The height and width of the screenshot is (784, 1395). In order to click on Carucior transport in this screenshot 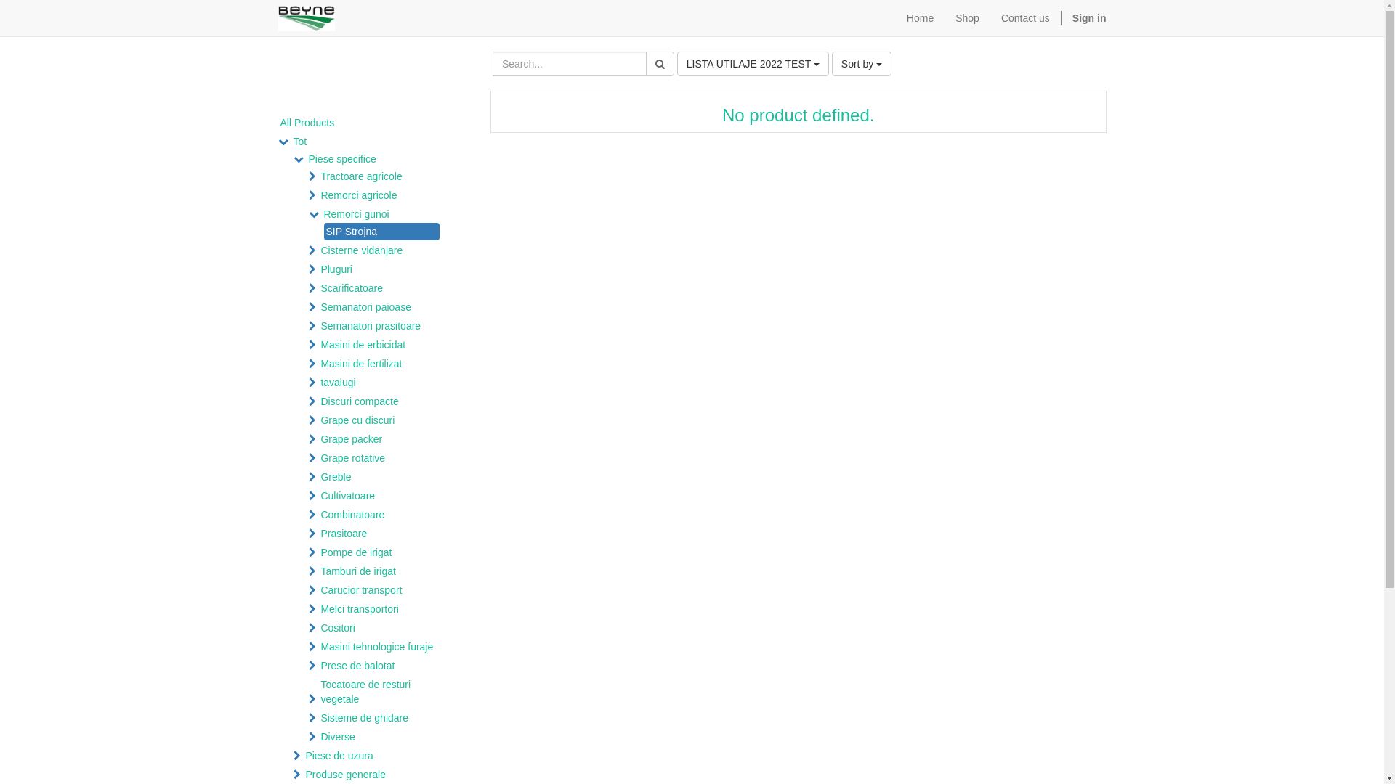, I will do `click(382, 590)`.